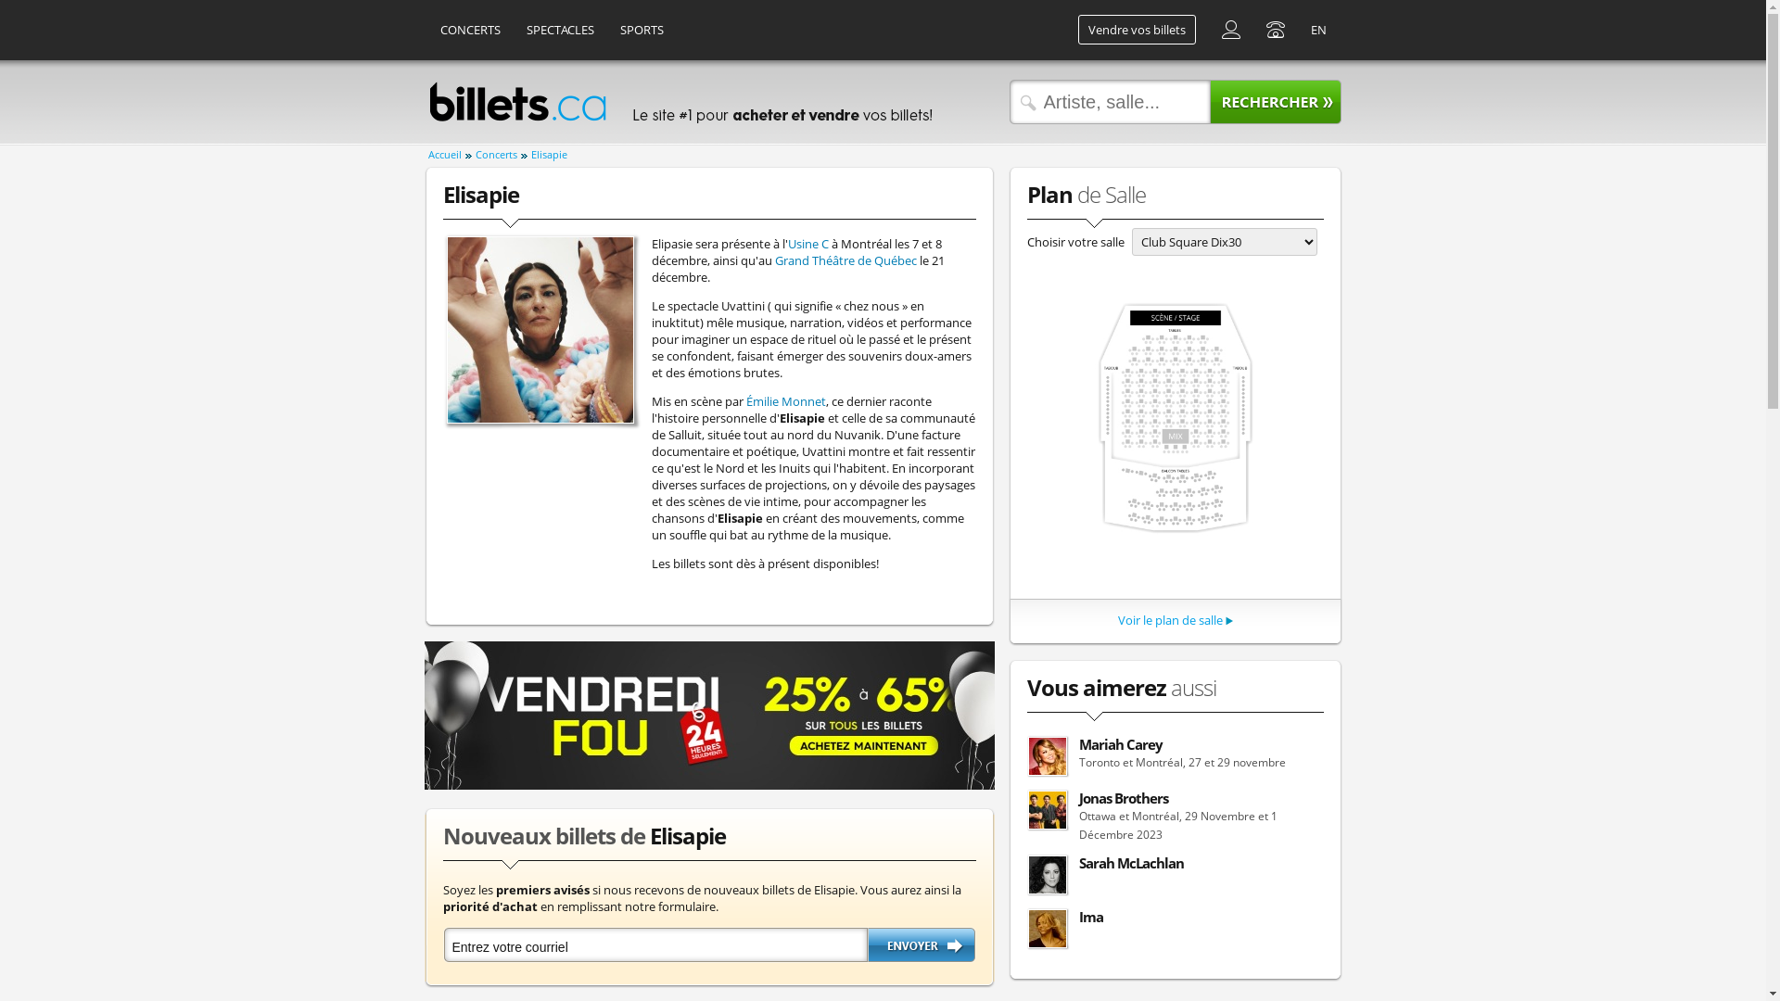 The height and width of the screenshot is (1001, 1780). Describe the element at coordinates (501, 156) in the screenshot. I see `Concerts` at that location.